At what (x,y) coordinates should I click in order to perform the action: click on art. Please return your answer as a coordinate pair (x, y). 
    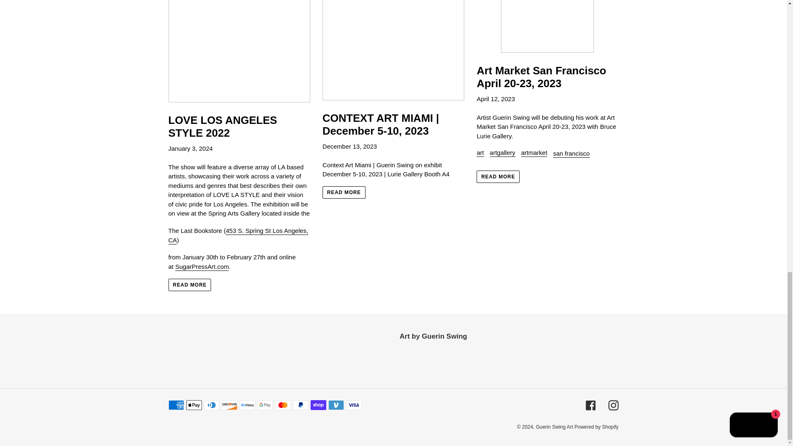
    Looking at the image, I should click on (480, 153).